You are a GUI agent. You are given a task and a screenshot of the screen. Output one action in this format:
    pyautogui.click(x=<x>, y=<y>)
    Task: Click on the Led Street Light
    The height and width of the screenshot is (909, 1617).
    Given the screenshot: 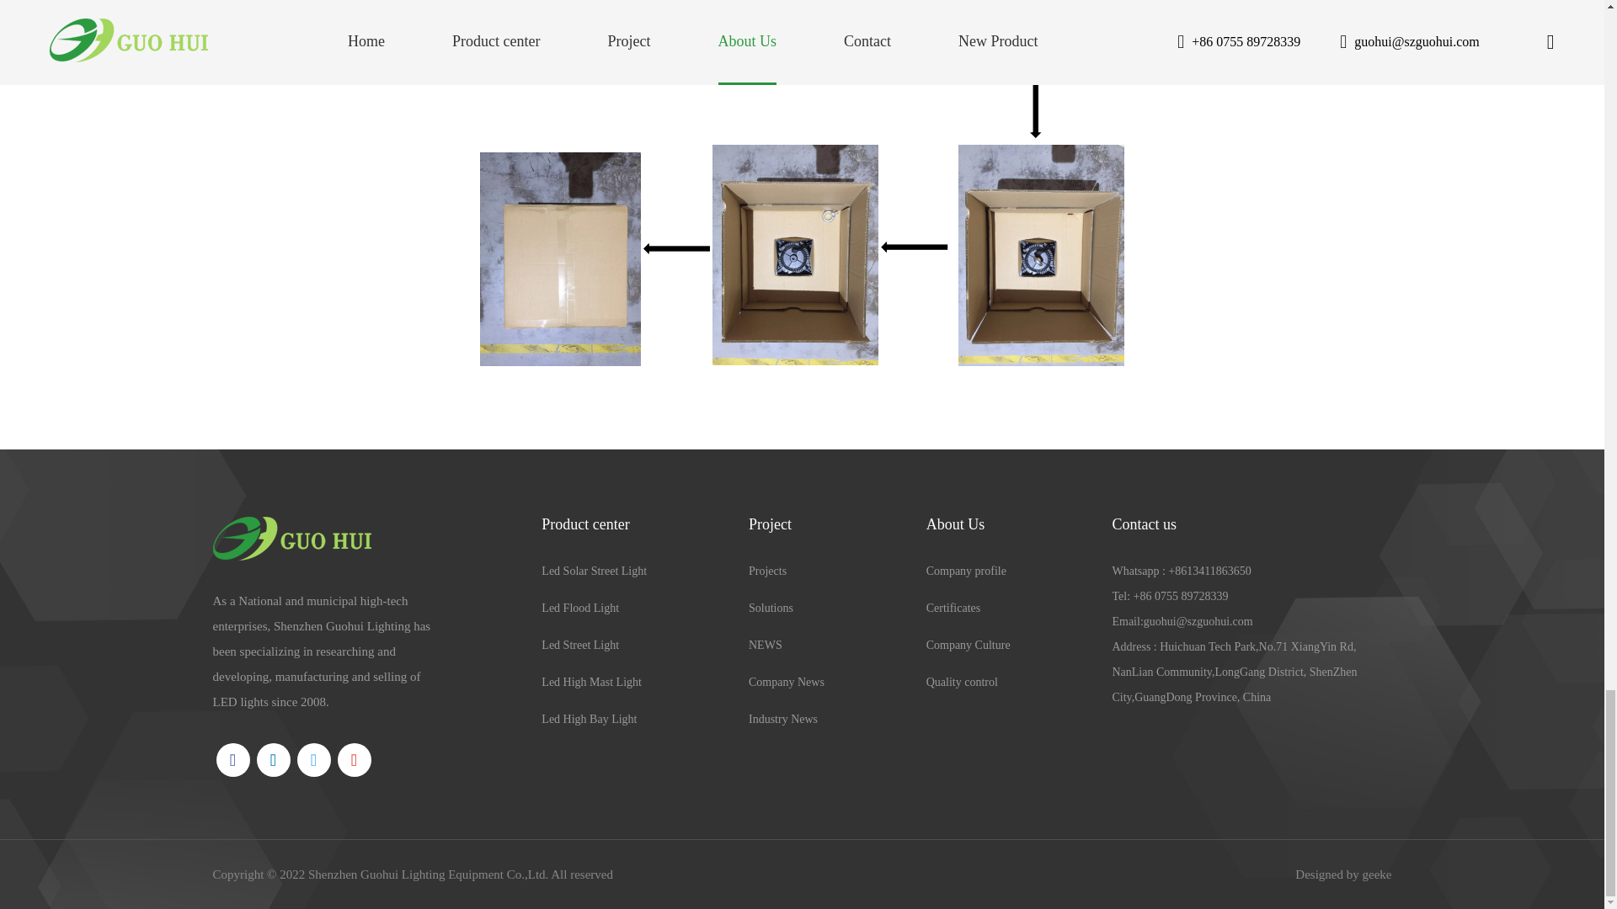 What is the action you would take?
    pyautogui.click(x=595, y=645)
    